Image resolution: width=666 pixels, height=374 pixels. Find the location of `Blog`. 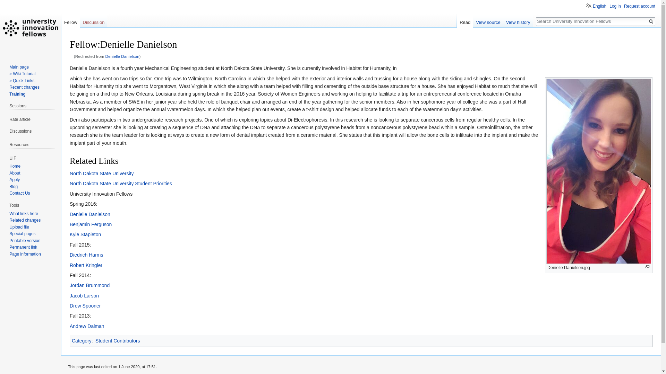

Blog is located at coordinates (13, 187).